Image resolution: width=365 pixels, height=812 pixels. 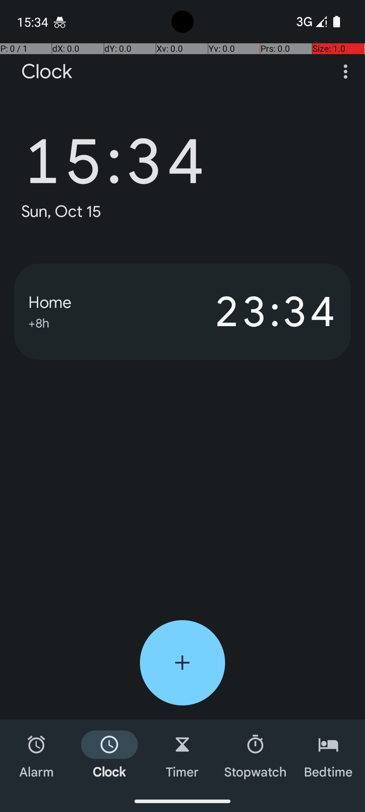 I want to click on +8h, so click(x=39, y=322).